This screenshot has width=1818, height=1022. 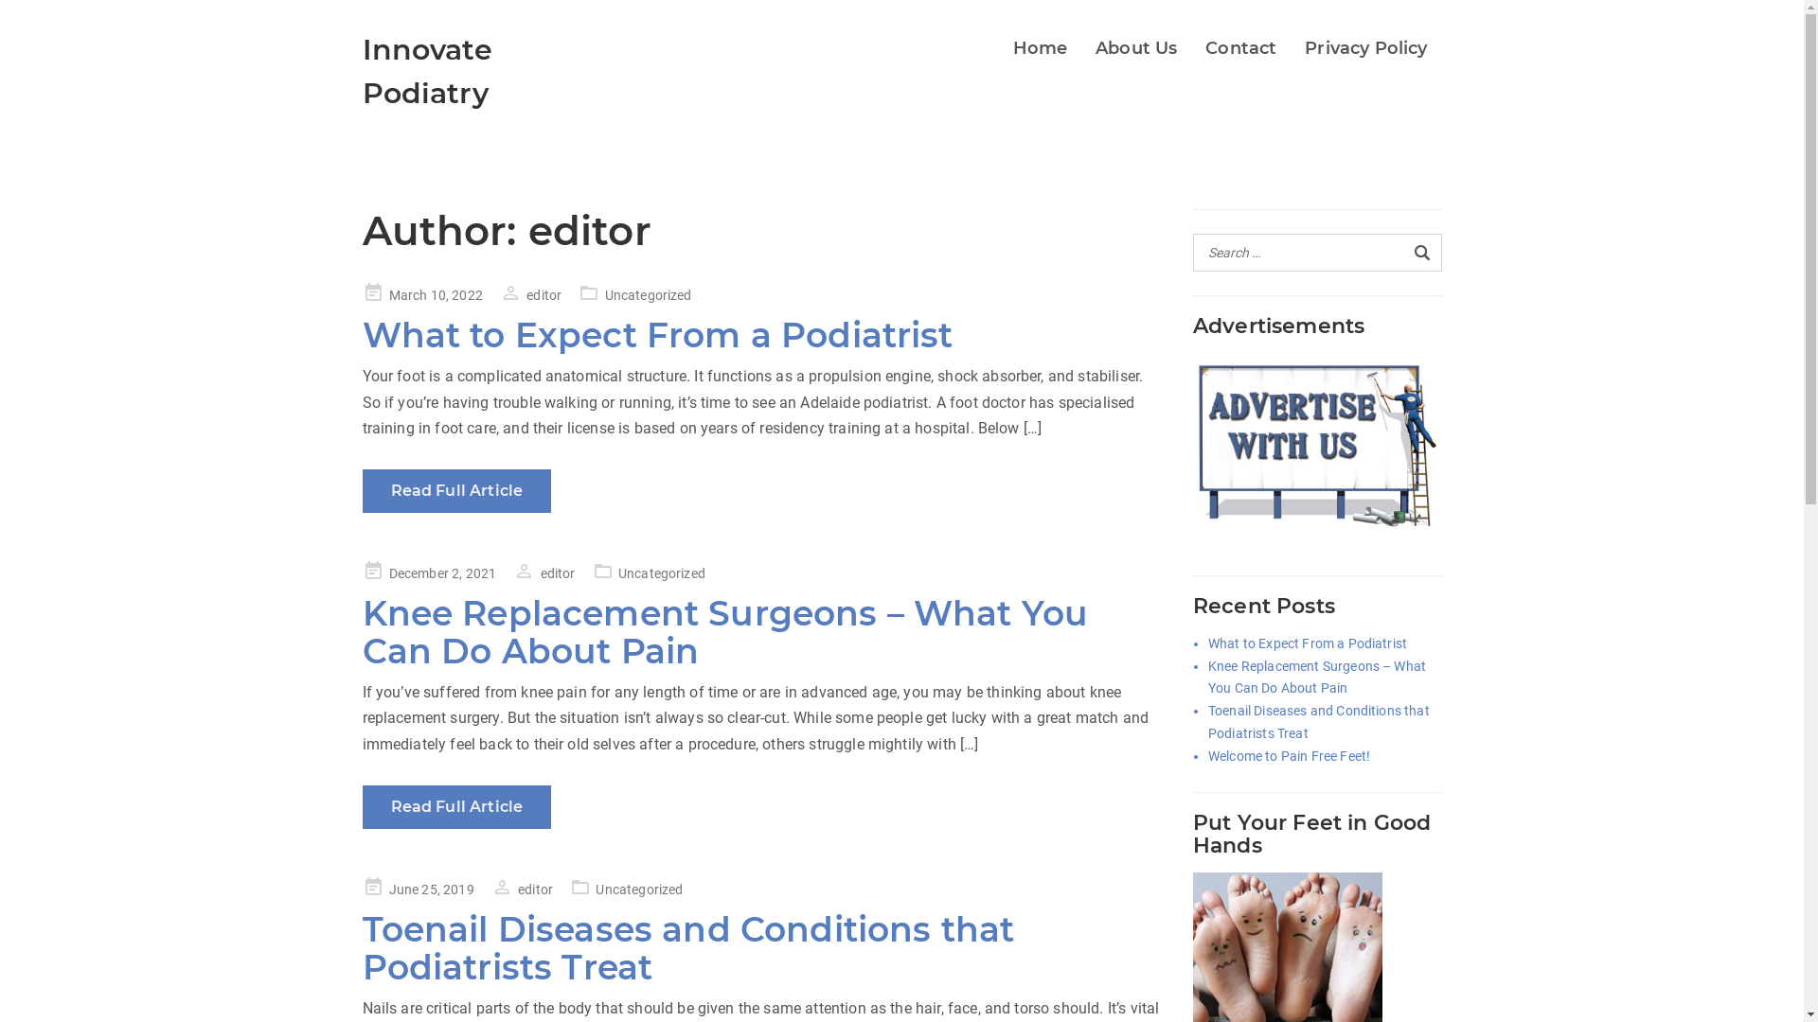 I want to click on Home, so click(x=1041, y=48).